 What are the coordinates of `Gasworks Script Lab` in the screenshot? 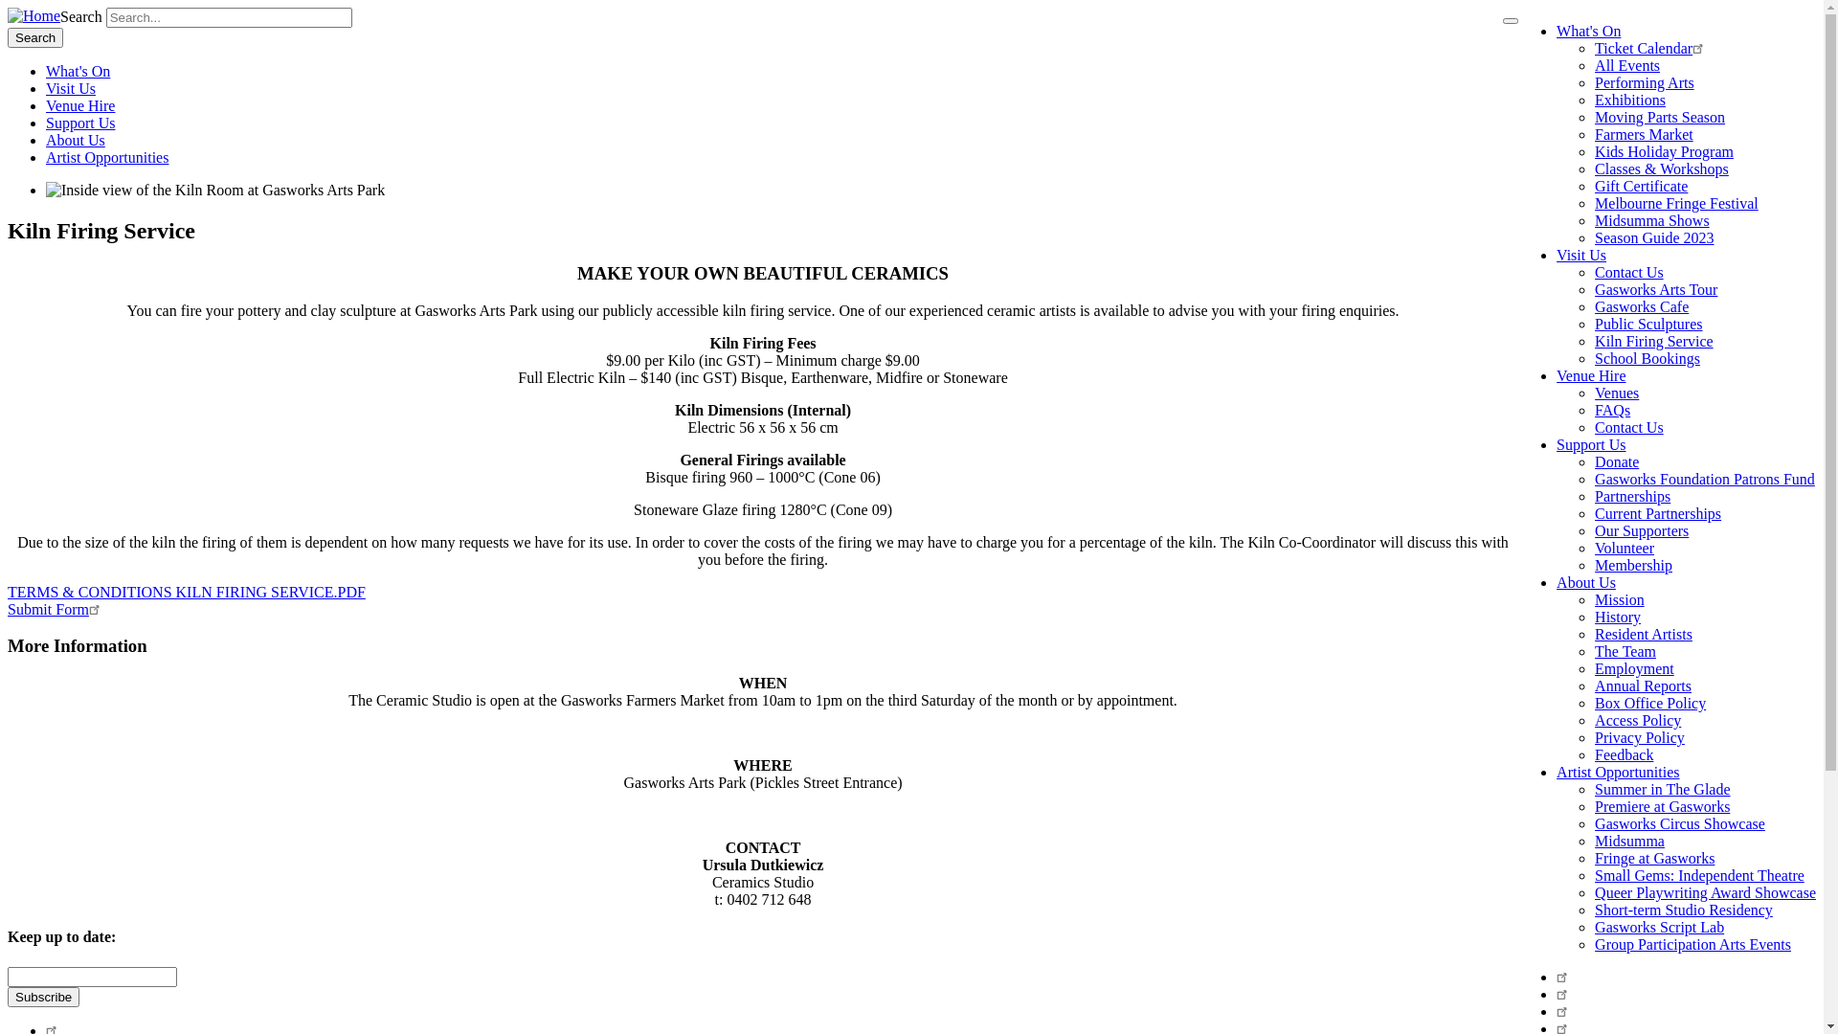 It's located at (1660, 927).